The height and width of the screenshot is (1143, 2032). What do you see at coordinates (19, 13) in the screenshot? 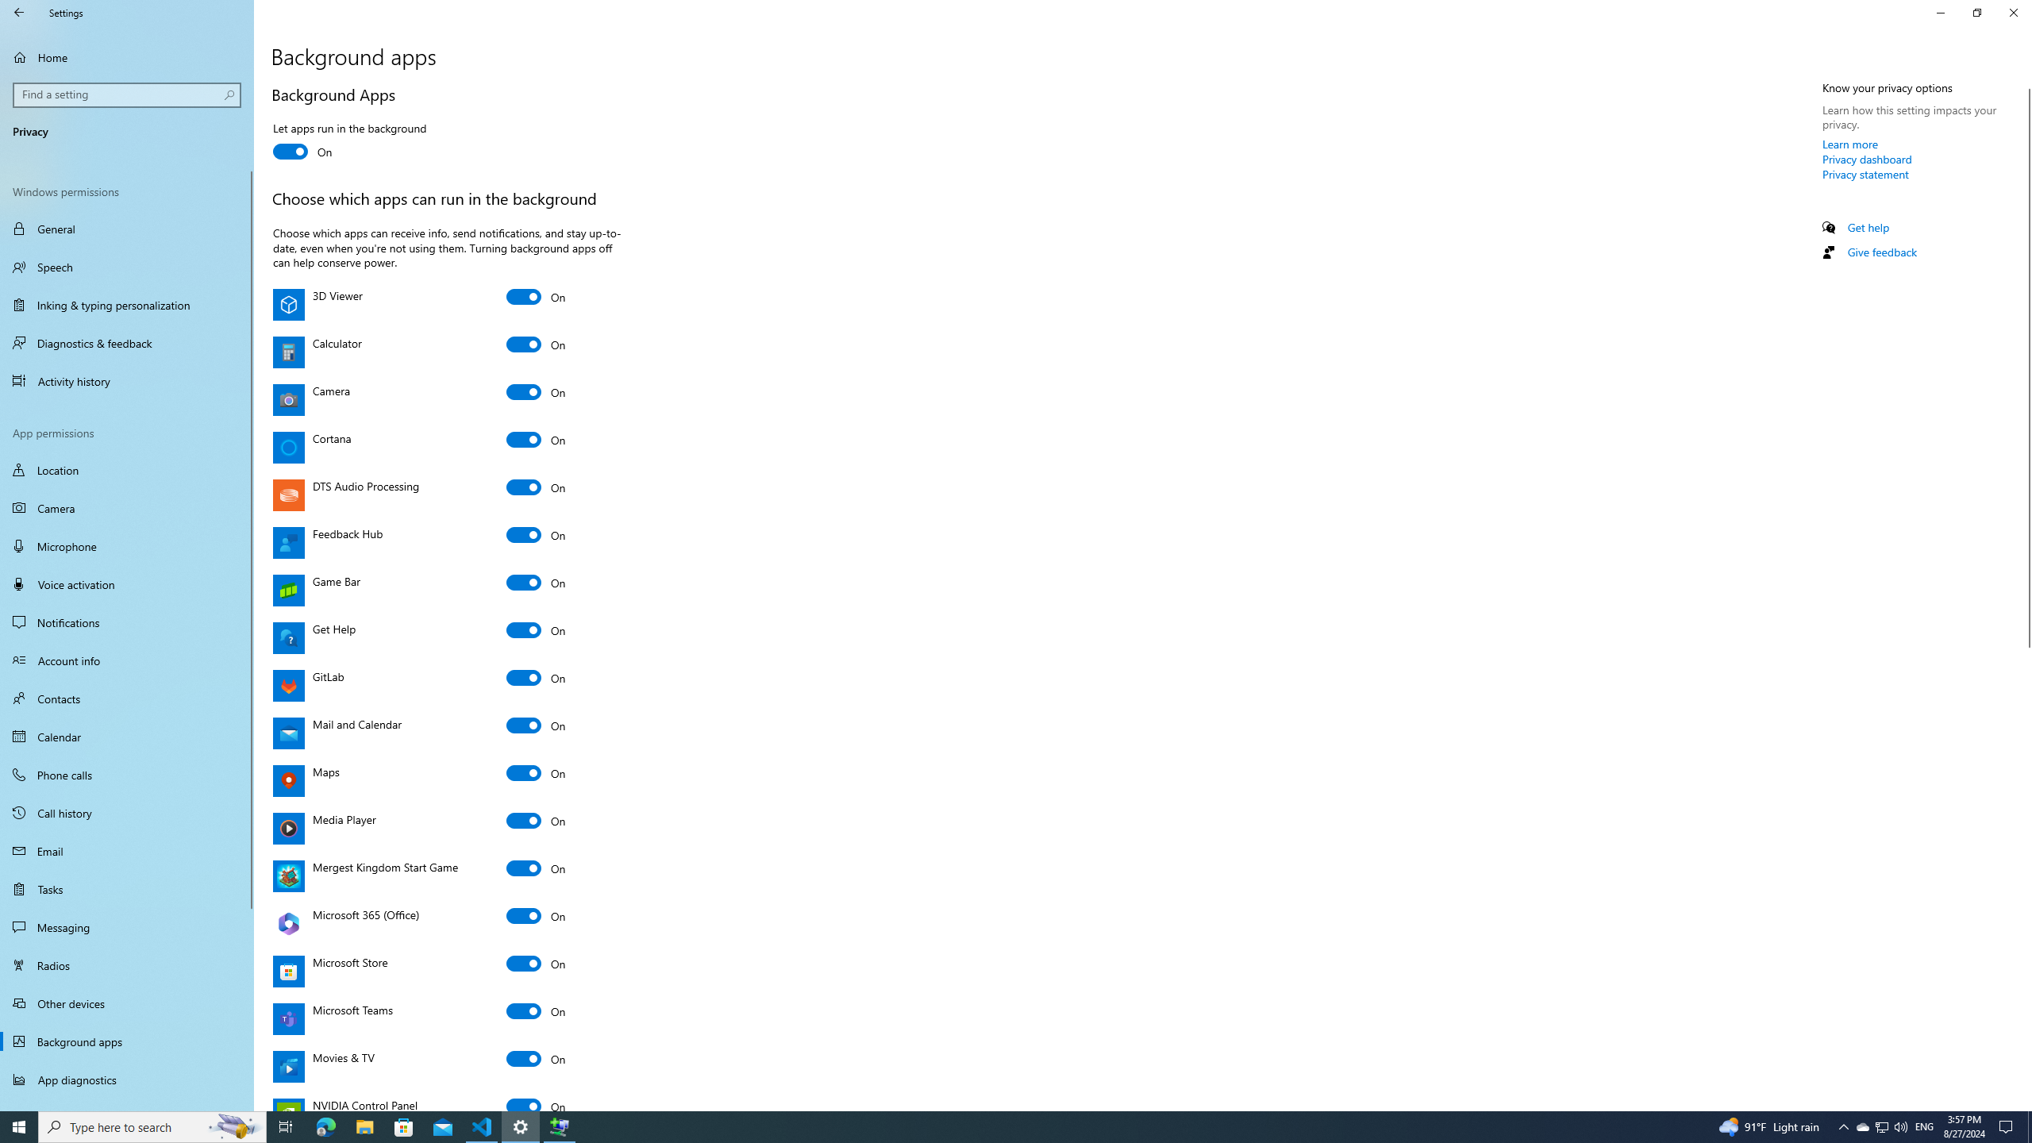
I see `Back` at bounding box center [19, 13].